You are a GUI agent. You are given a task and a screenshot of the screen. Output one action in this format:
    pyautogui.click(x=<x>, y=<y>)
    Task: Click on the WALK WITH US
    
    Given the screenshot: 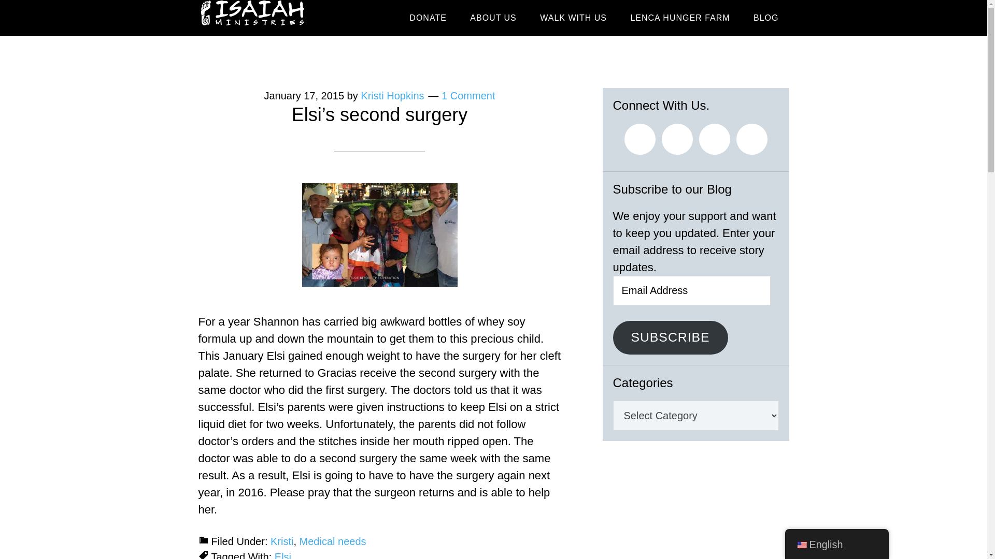 What is the action you would take?
    pyautogui.click(x=573, y=18)
    